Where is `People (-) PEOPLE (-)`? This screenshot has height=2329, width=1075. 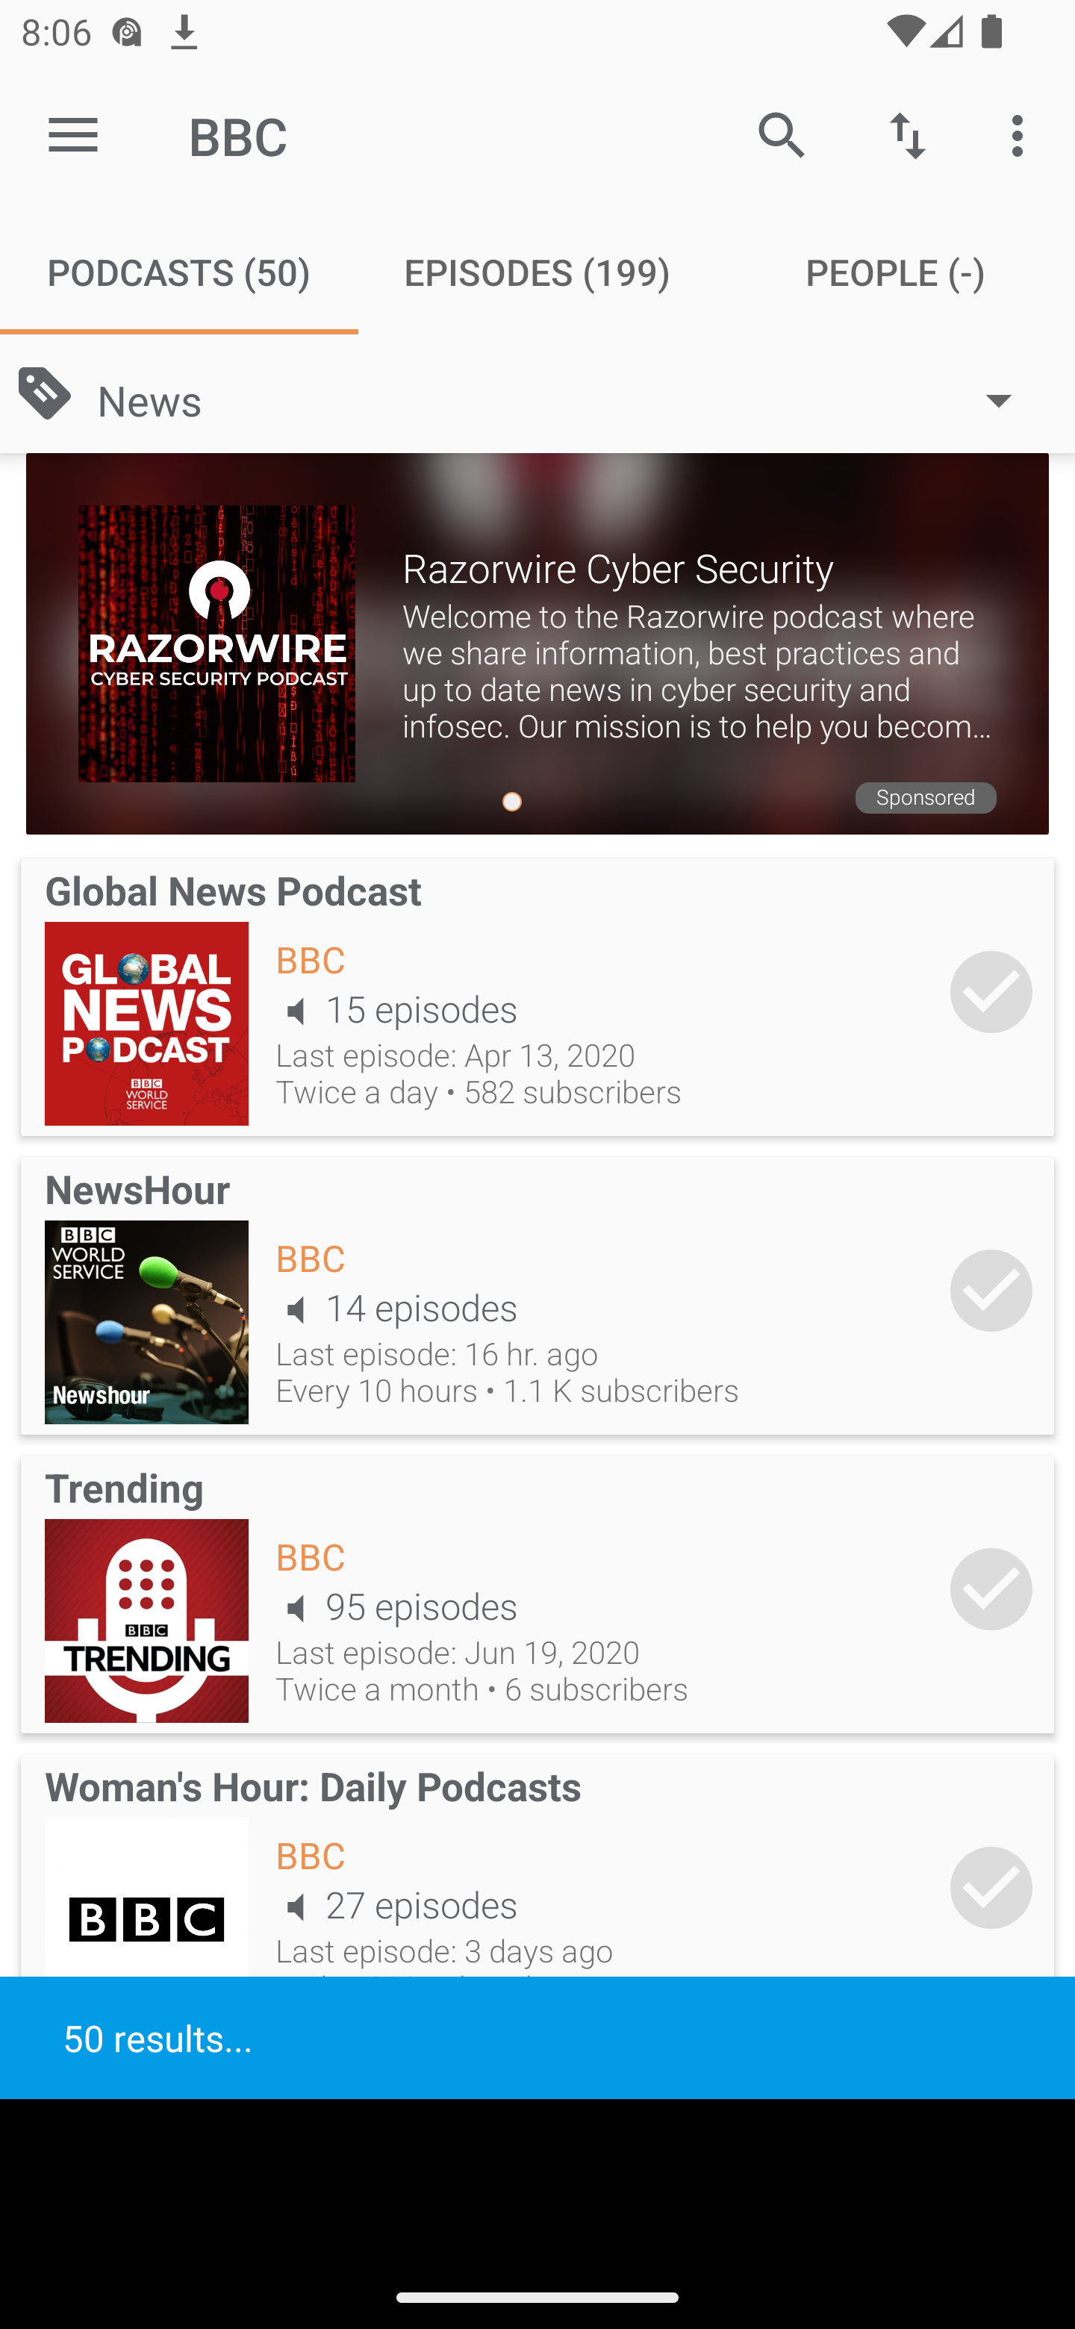
People (-) PEOPLE (-) is located at coordinates (896, 272).